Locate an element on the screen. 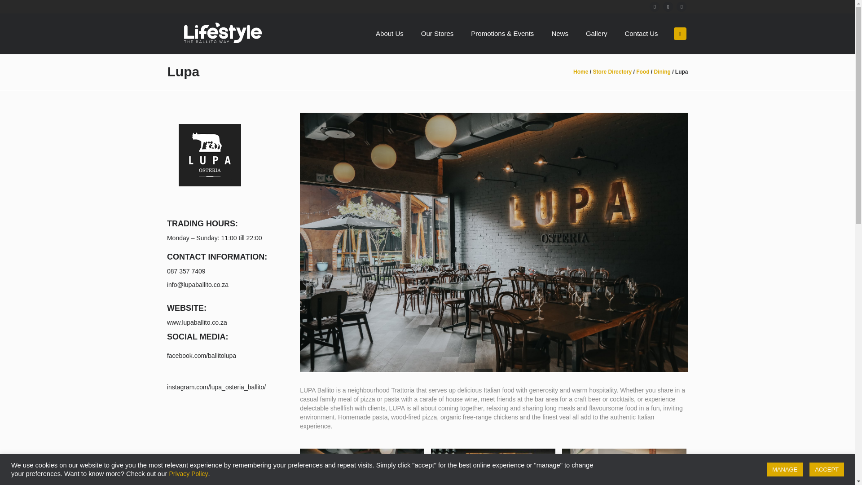 The height and width of the screenshot is (485, 862). Our Stores is located at coordinates (437, 33).